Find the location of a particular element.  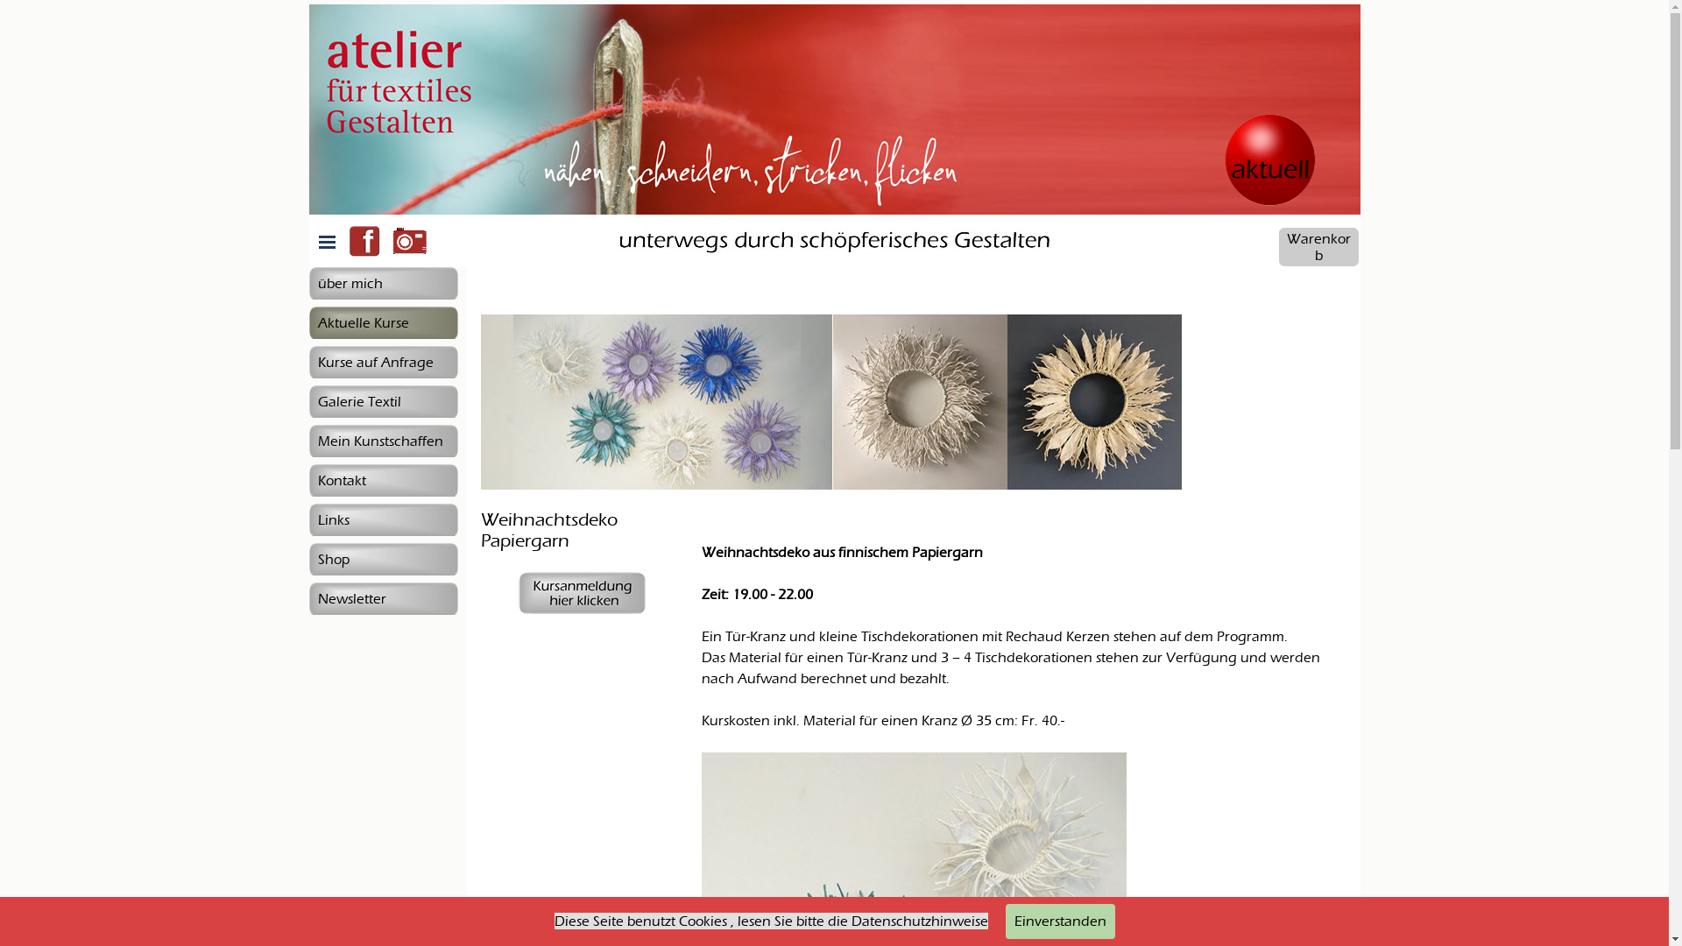

Warenkorb is located at coordinates (1319, 247).